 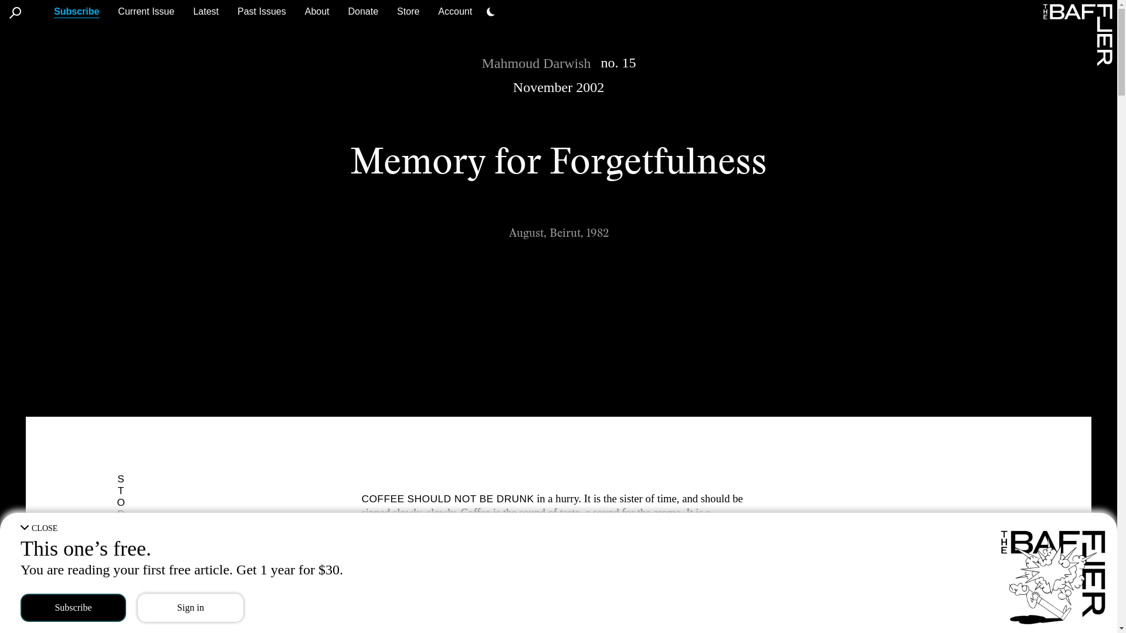 What do you see at coordinates (455, 11) in the screenshot?
I see `Account` at bounding box center [455, 11].